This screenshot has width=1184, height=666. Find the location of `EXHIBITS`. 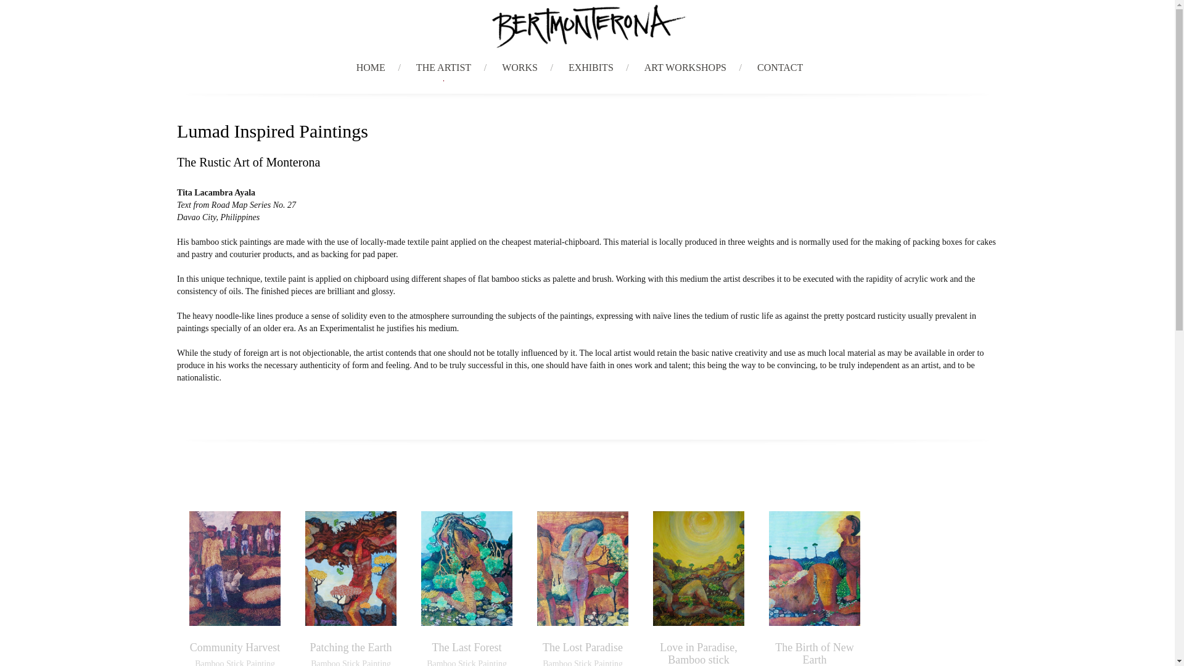

EXHIBITS is located at coordinates (591, 68).